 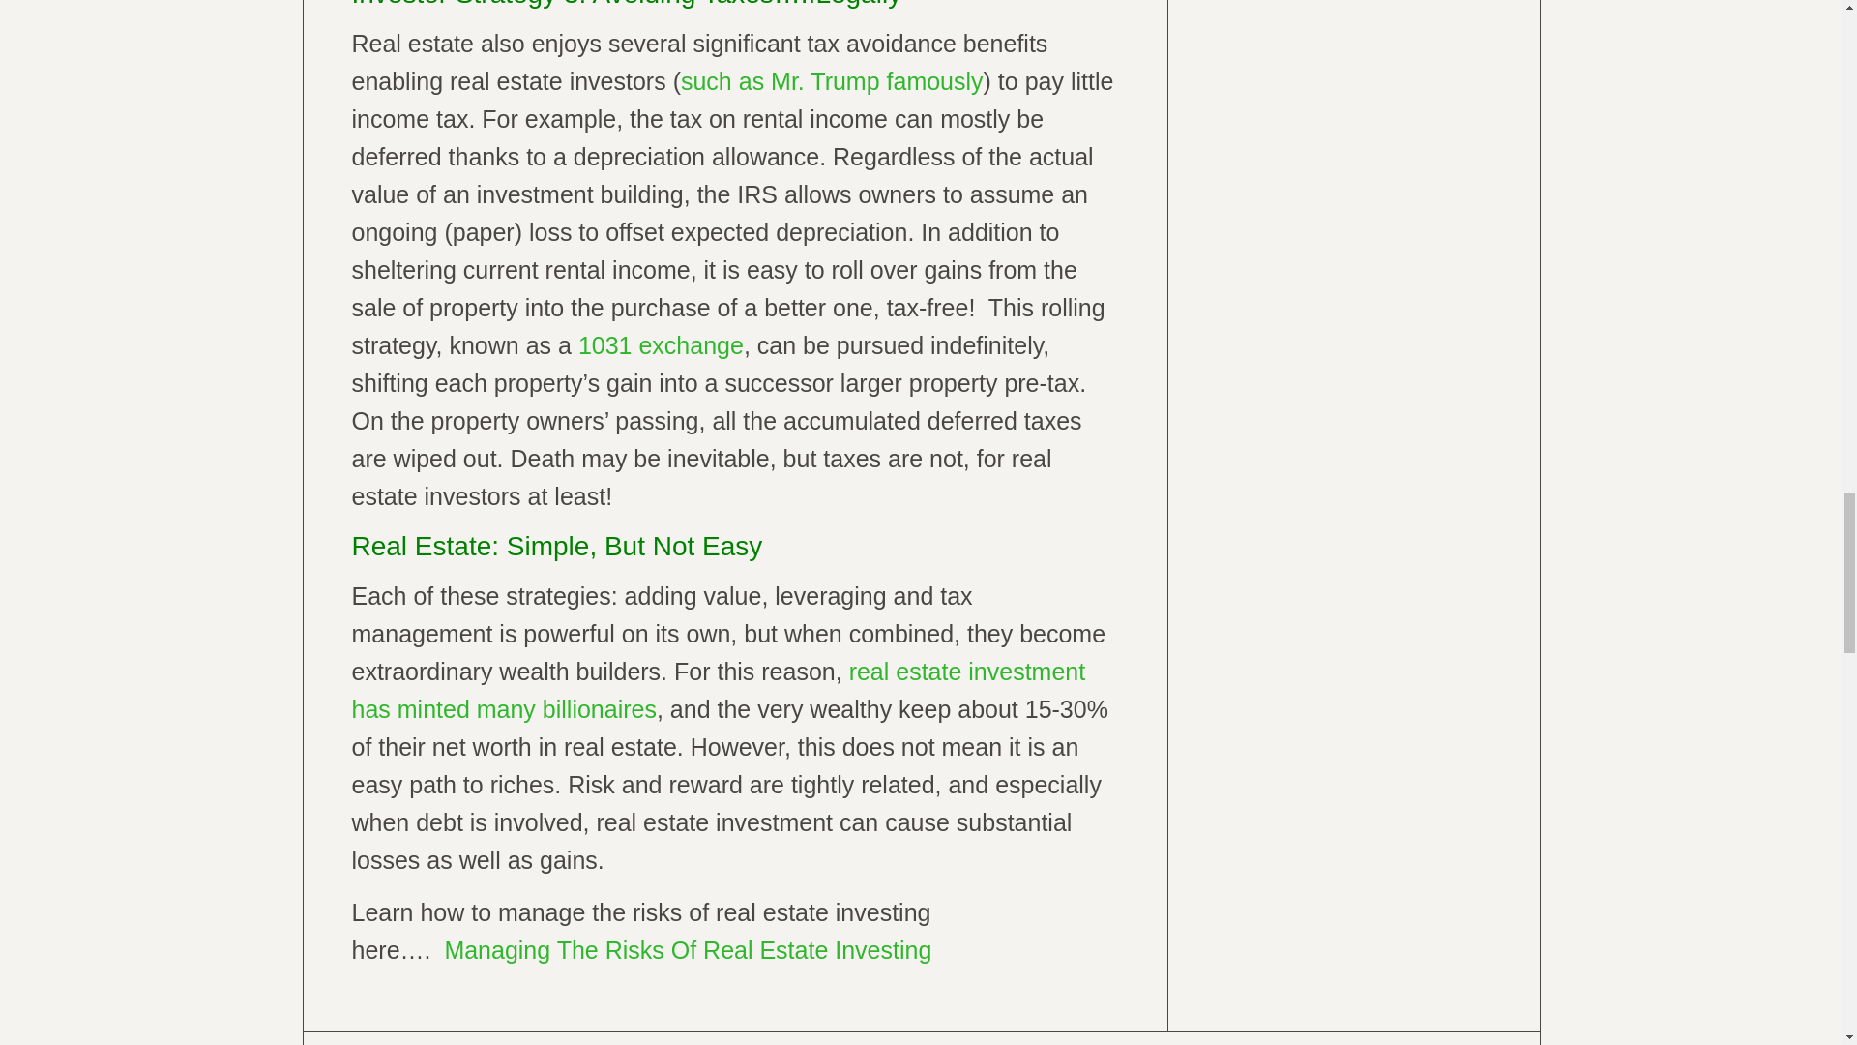 I want to click on 1031 exchange, so click(x=658, y=345).